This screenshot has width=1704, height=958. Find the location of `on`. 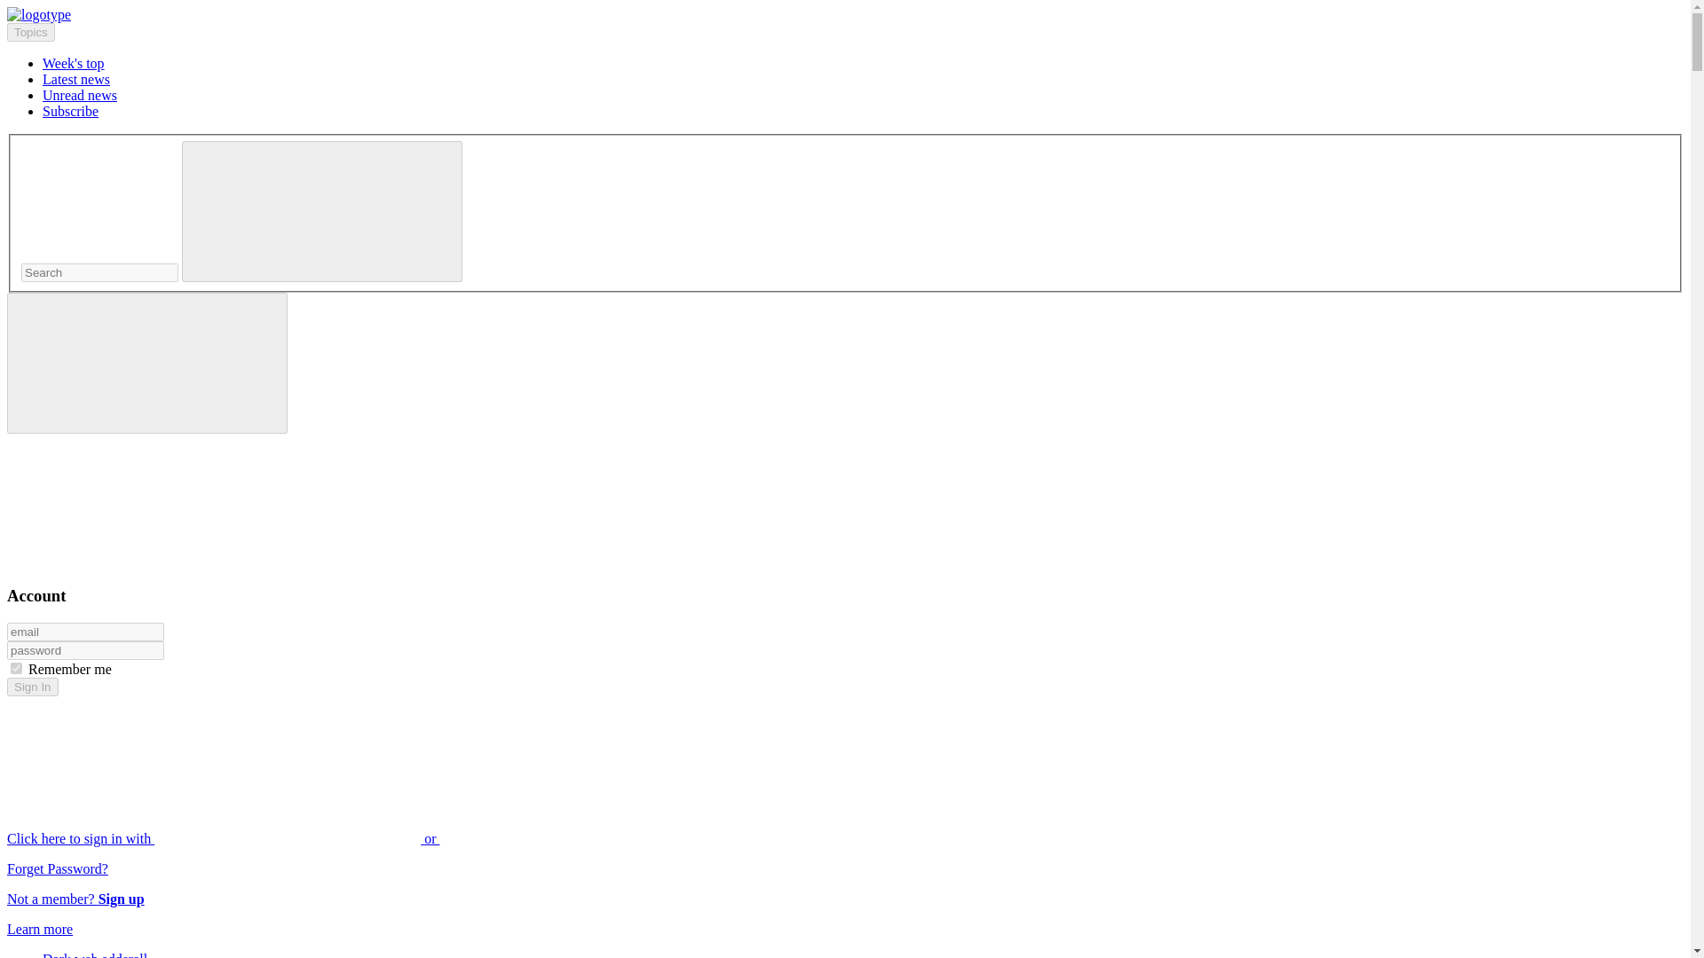

on is located at coordinates (16, 669).